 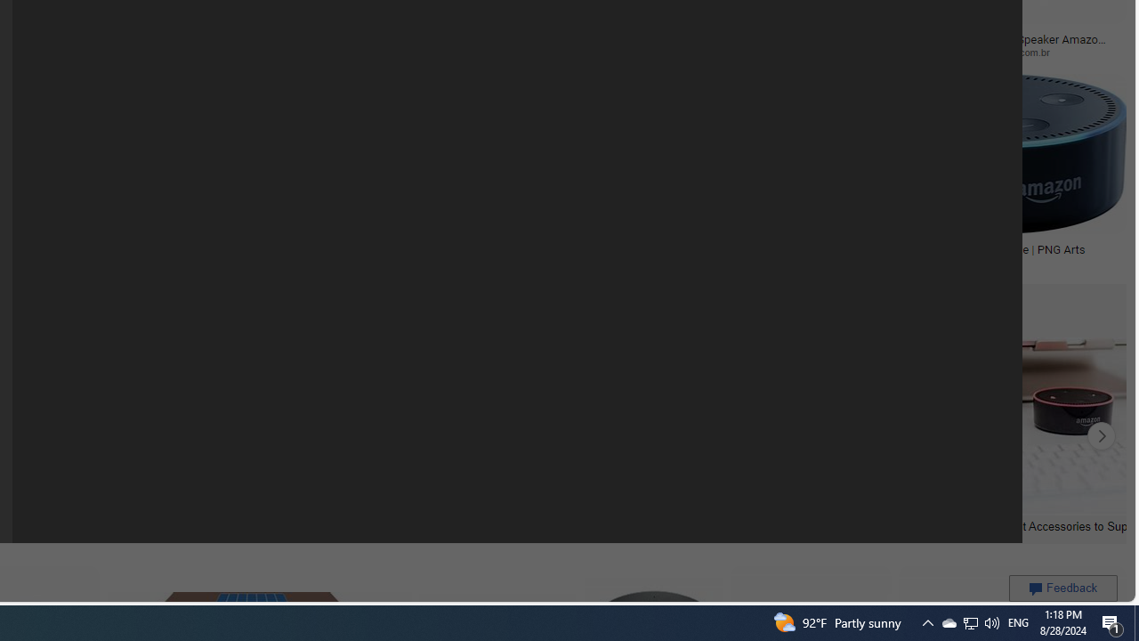 What do you see at coordinates (157, 525) in the screenshot?
I see `Echo Dot Accessories` at bounding box center [157, 525].